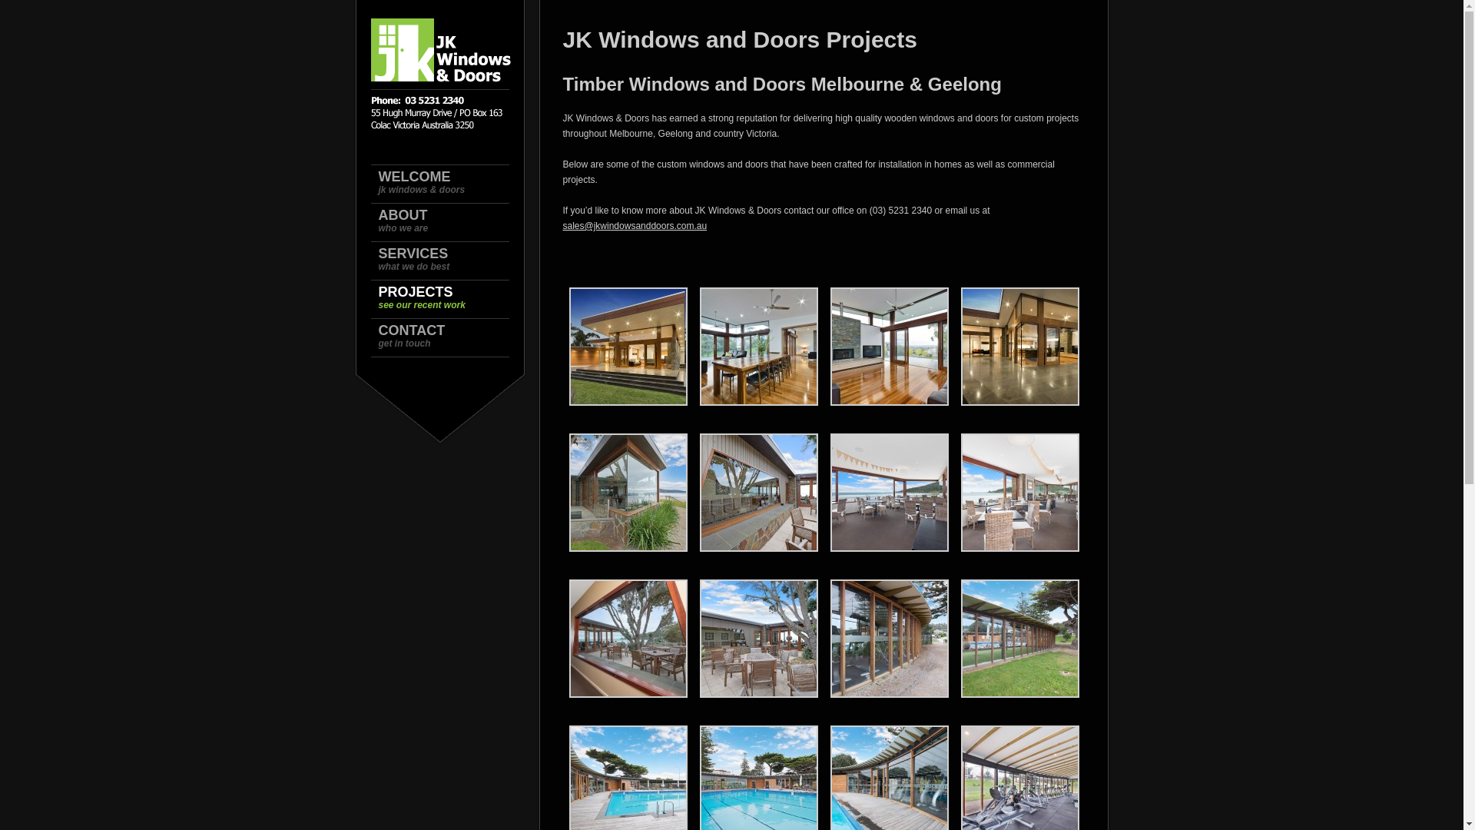  Describe the element at coordinates (1019, 702) in the screenshot. I see `Lorne Pool & Cafe` at that location.